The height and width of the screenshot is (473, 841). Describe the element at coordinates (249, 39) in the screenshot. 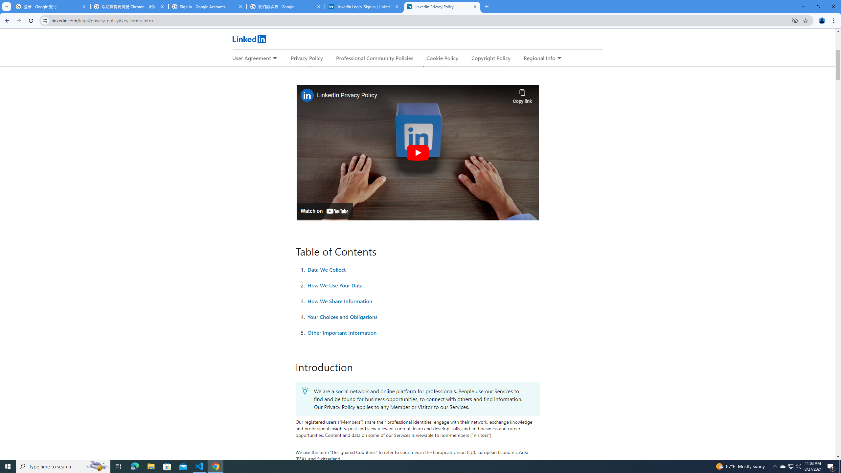

I see `LinkedIn Logo` at that location.